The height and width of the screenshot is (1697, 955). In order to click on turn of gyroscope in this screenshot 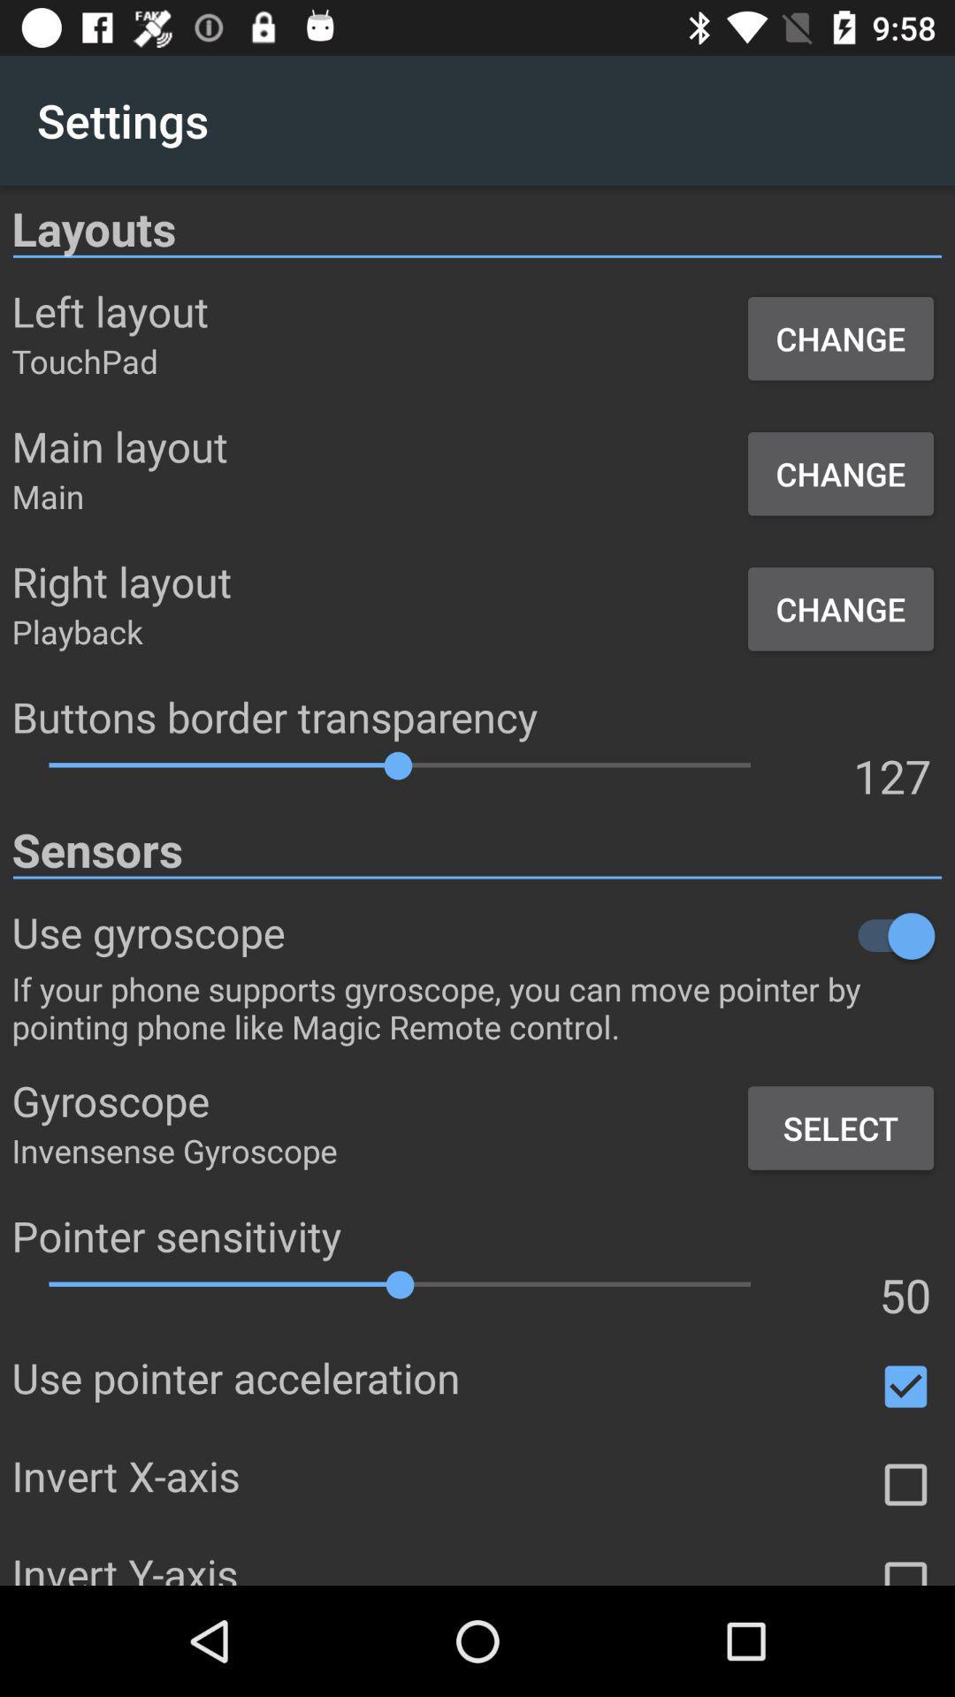, I will do `click(614, 935)`.